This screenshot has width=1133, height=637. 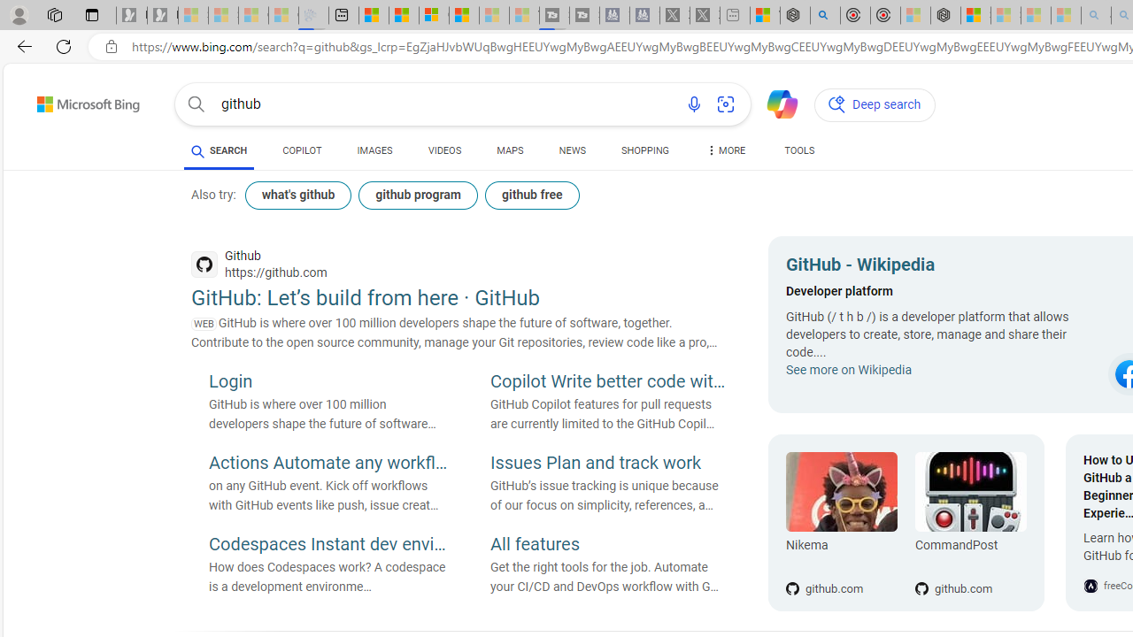 I want to click on Refresh, so click(x=64, y=46).